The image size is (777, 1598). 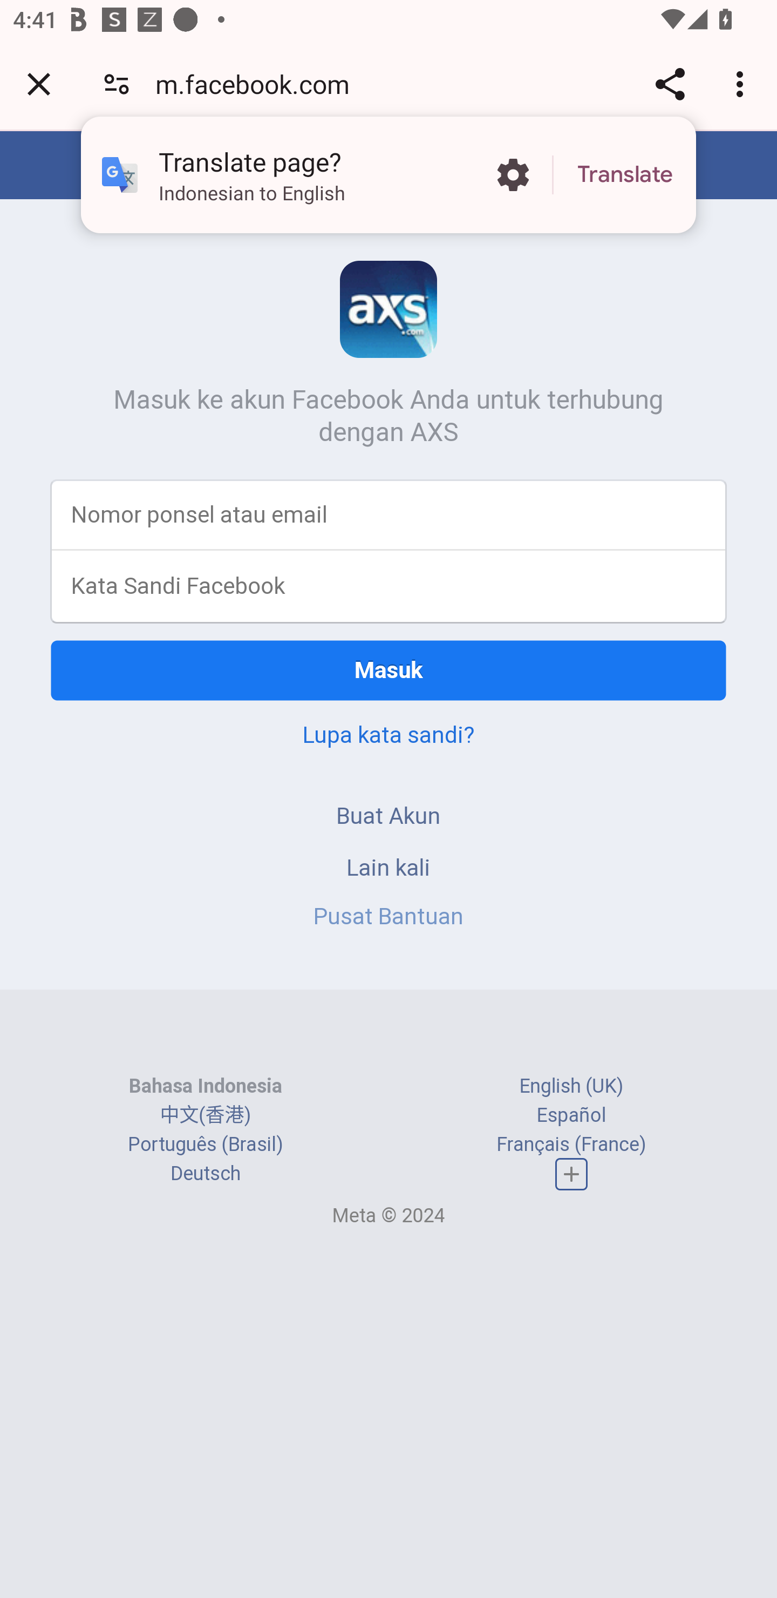 I want to click on 中文(香港), so click(x=205, y=1114).